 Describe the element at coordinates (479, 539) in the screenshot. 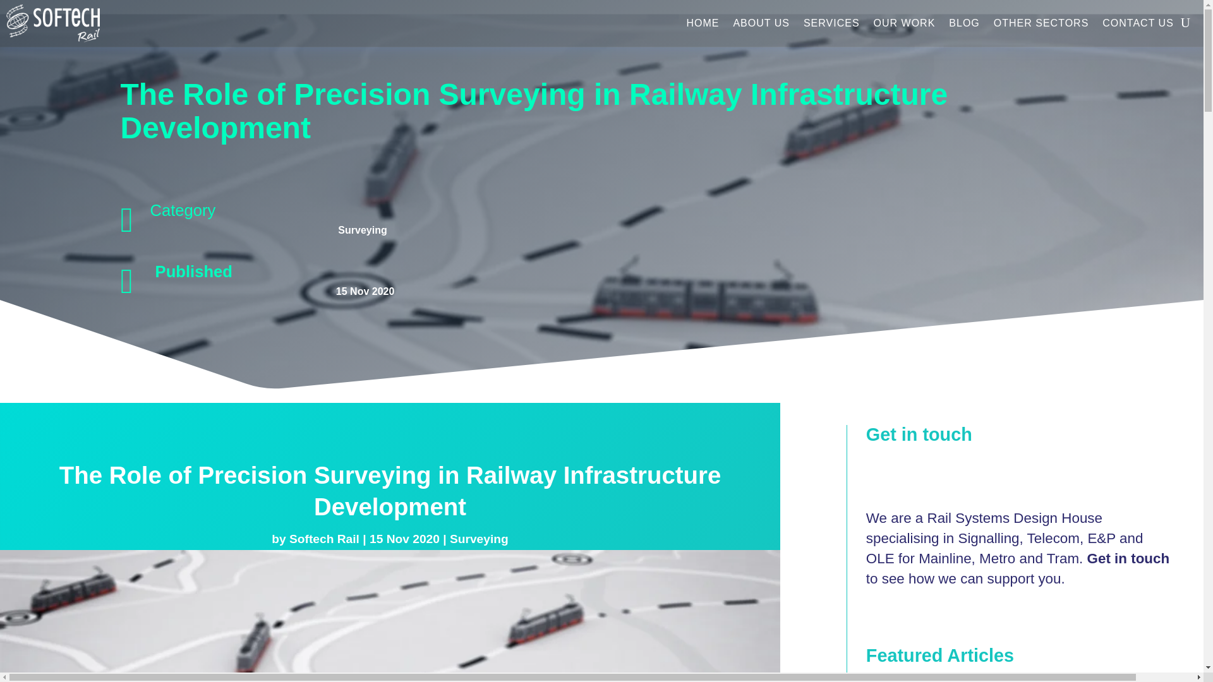

I see `Surveying` at that location.